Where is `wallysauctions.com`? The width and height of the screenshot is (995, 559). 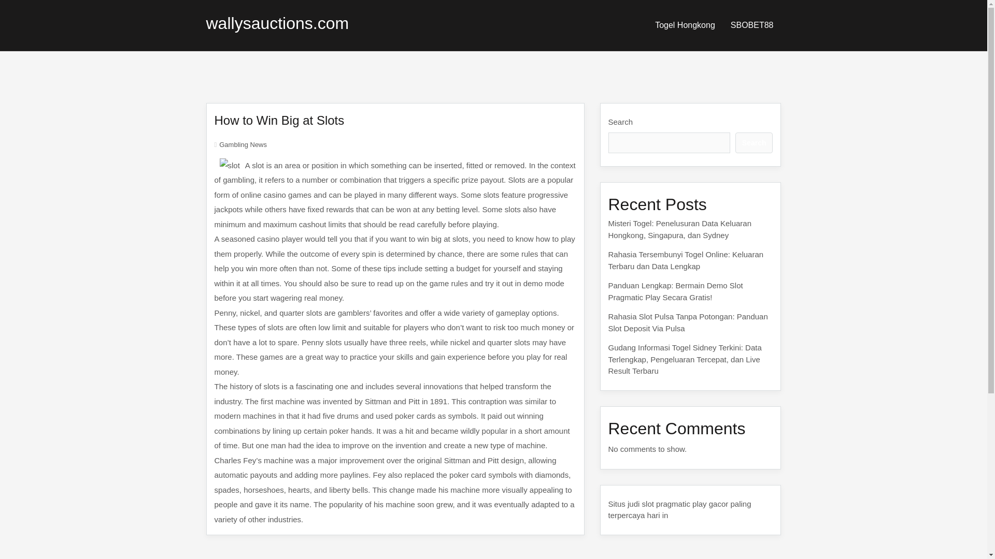 wallysauctions.com is located at coordinates (277, 23).